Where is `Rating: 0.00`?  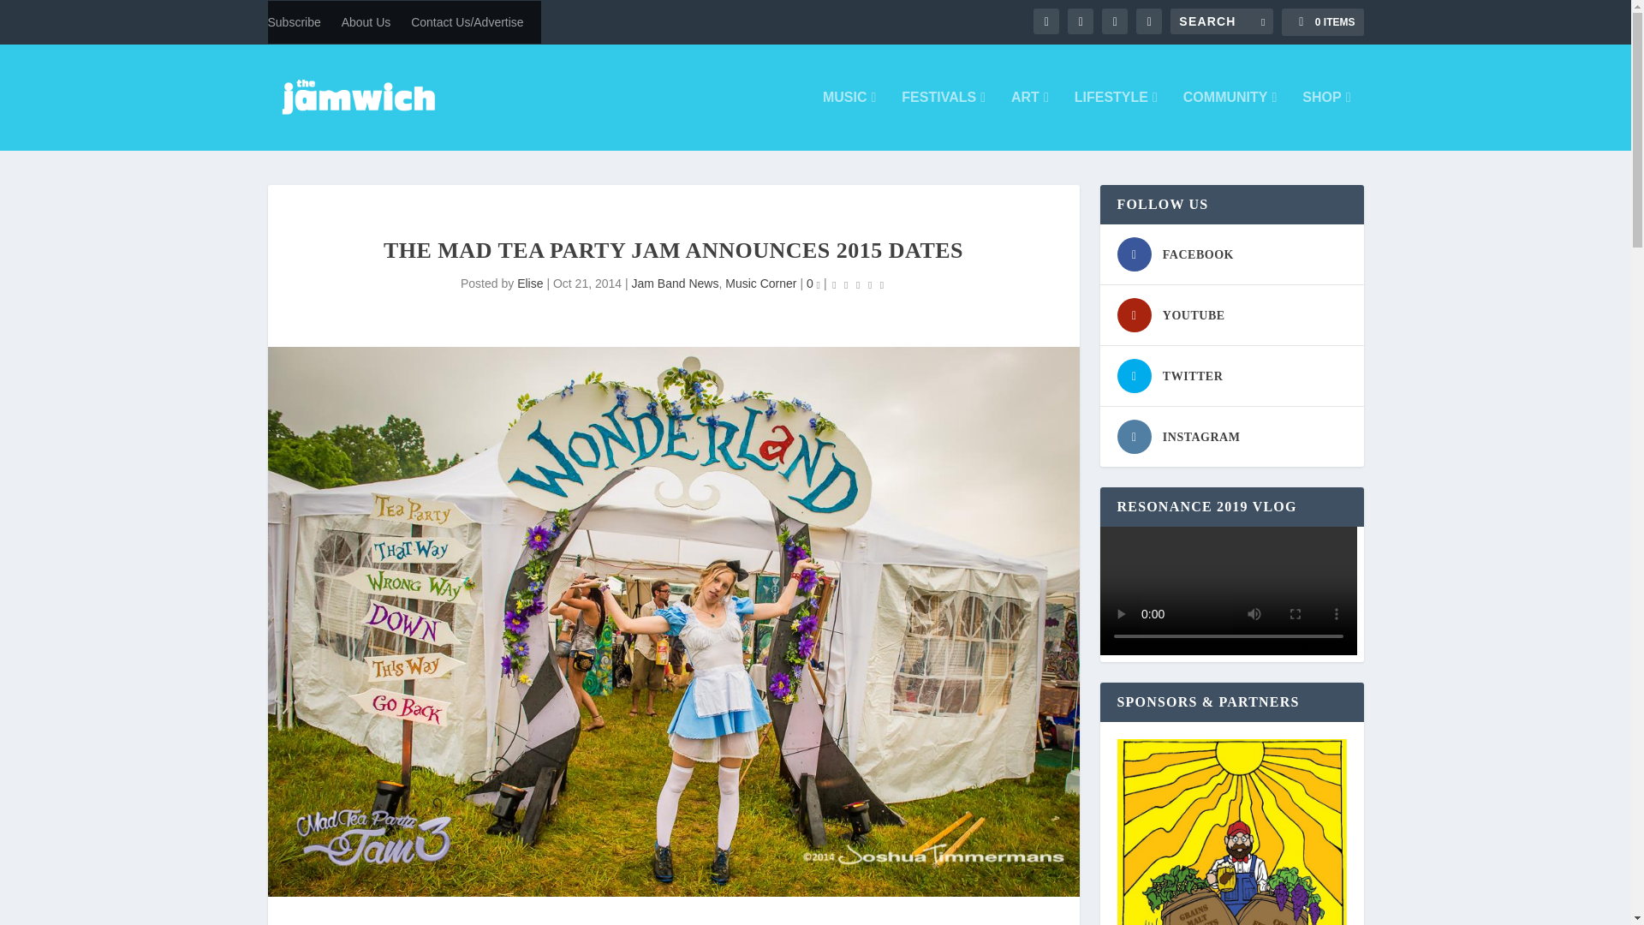 Rating: 0.00 is located at coordinates (858, 284).